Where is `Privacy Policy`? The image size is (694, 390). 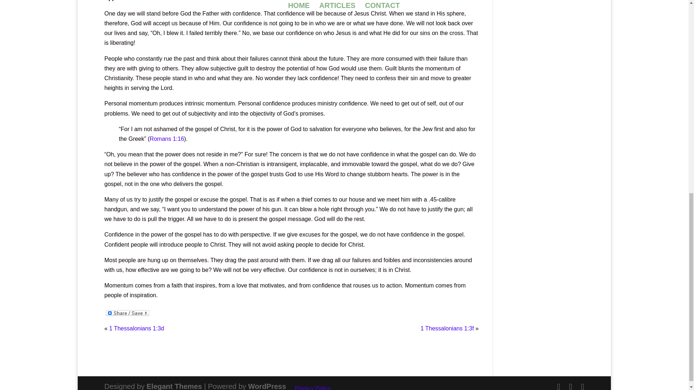 Privacy Policy is located at coordinates (313, 388).